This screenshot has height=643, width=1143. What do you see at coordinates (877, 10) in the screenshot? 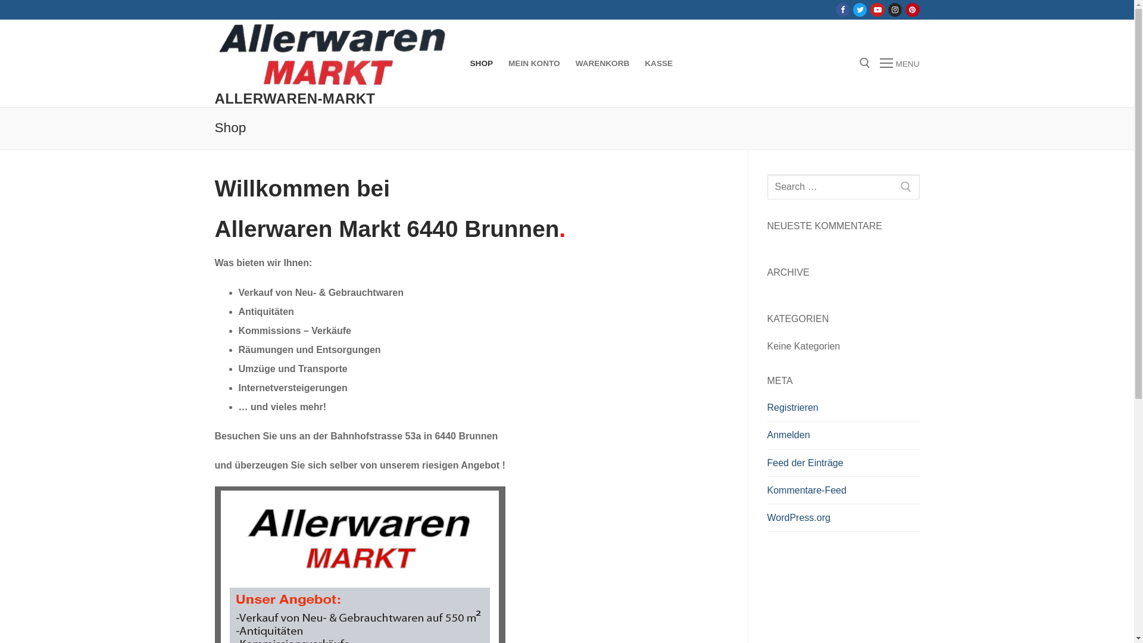
I see `Youtube` at bounding box center [877, 10].